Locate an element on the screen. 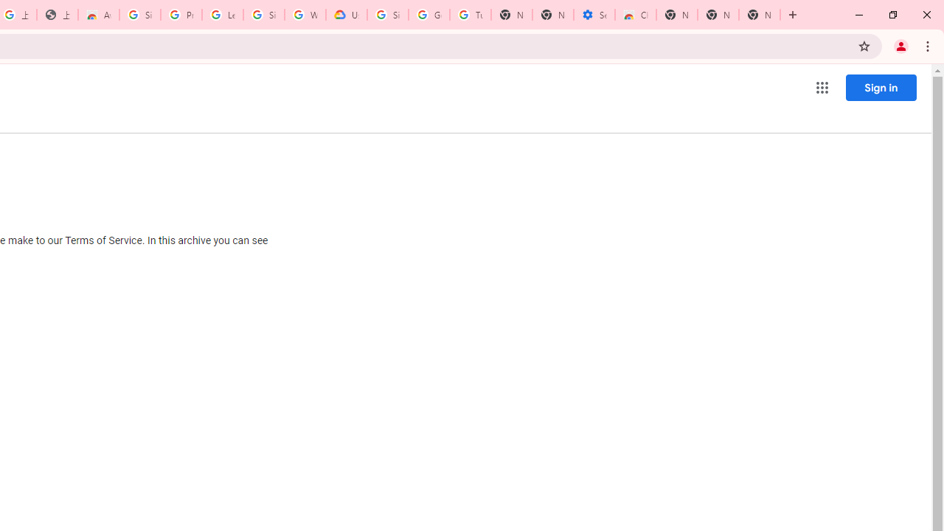 The width and height of the screenshot is (944, 531). Google Account Help is located at coordinates (429, 15).